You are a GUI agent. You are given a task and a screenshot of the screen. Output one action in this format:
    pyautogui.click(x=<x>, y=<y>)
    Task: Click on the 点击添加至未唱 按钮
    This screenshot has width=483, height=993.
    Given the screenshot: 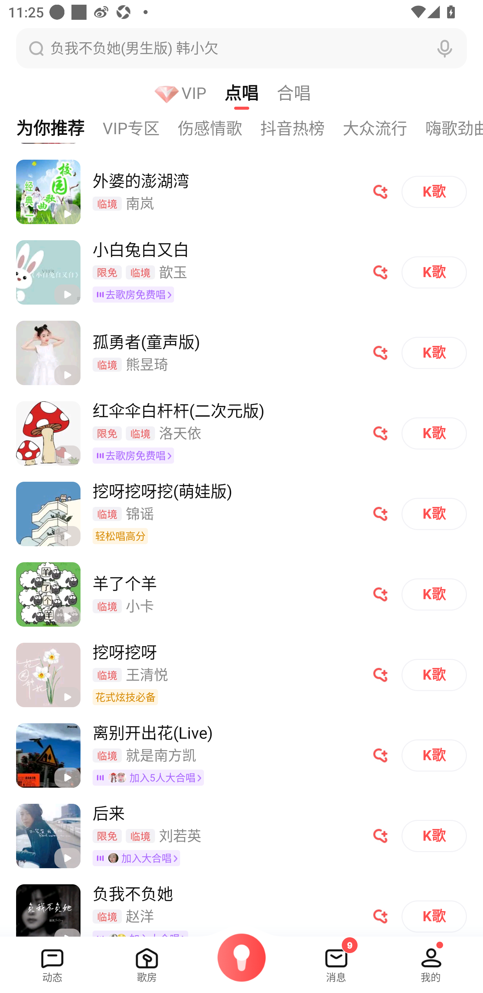 What is the action you would take?
    pyautogui.click(x=380, y=675)
    